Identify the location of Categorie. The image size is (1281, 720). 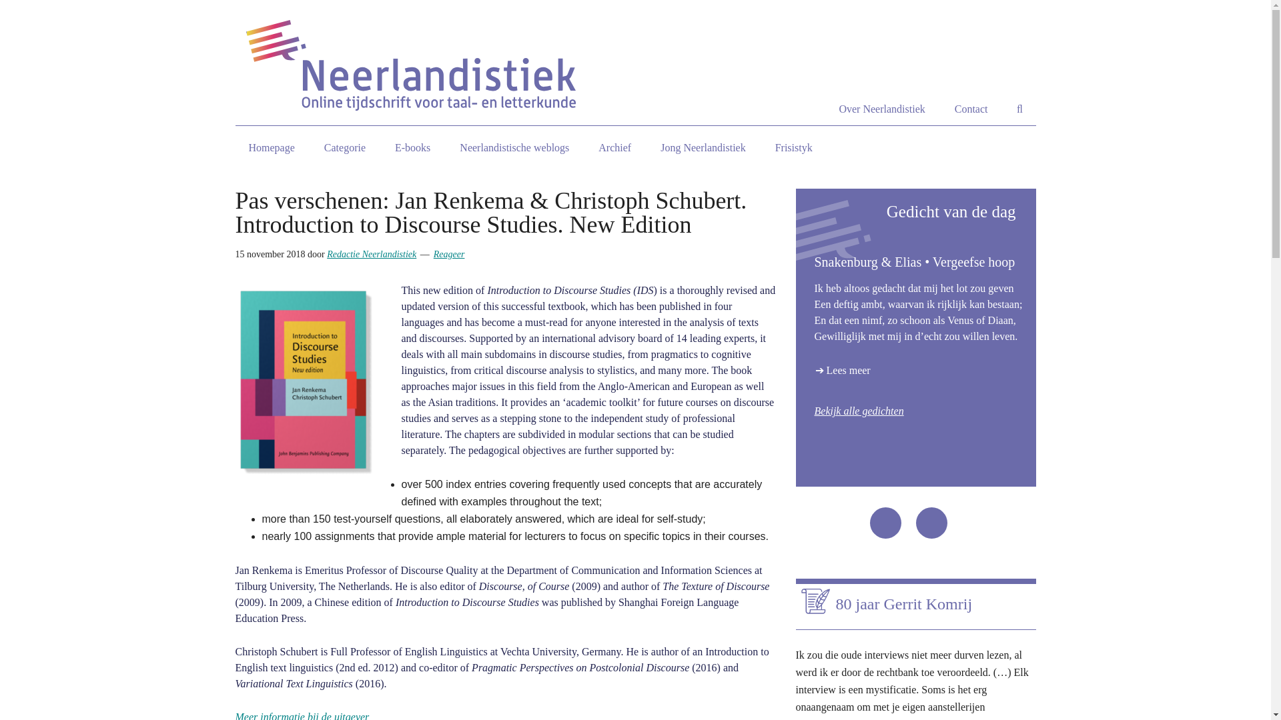
(345, 148).